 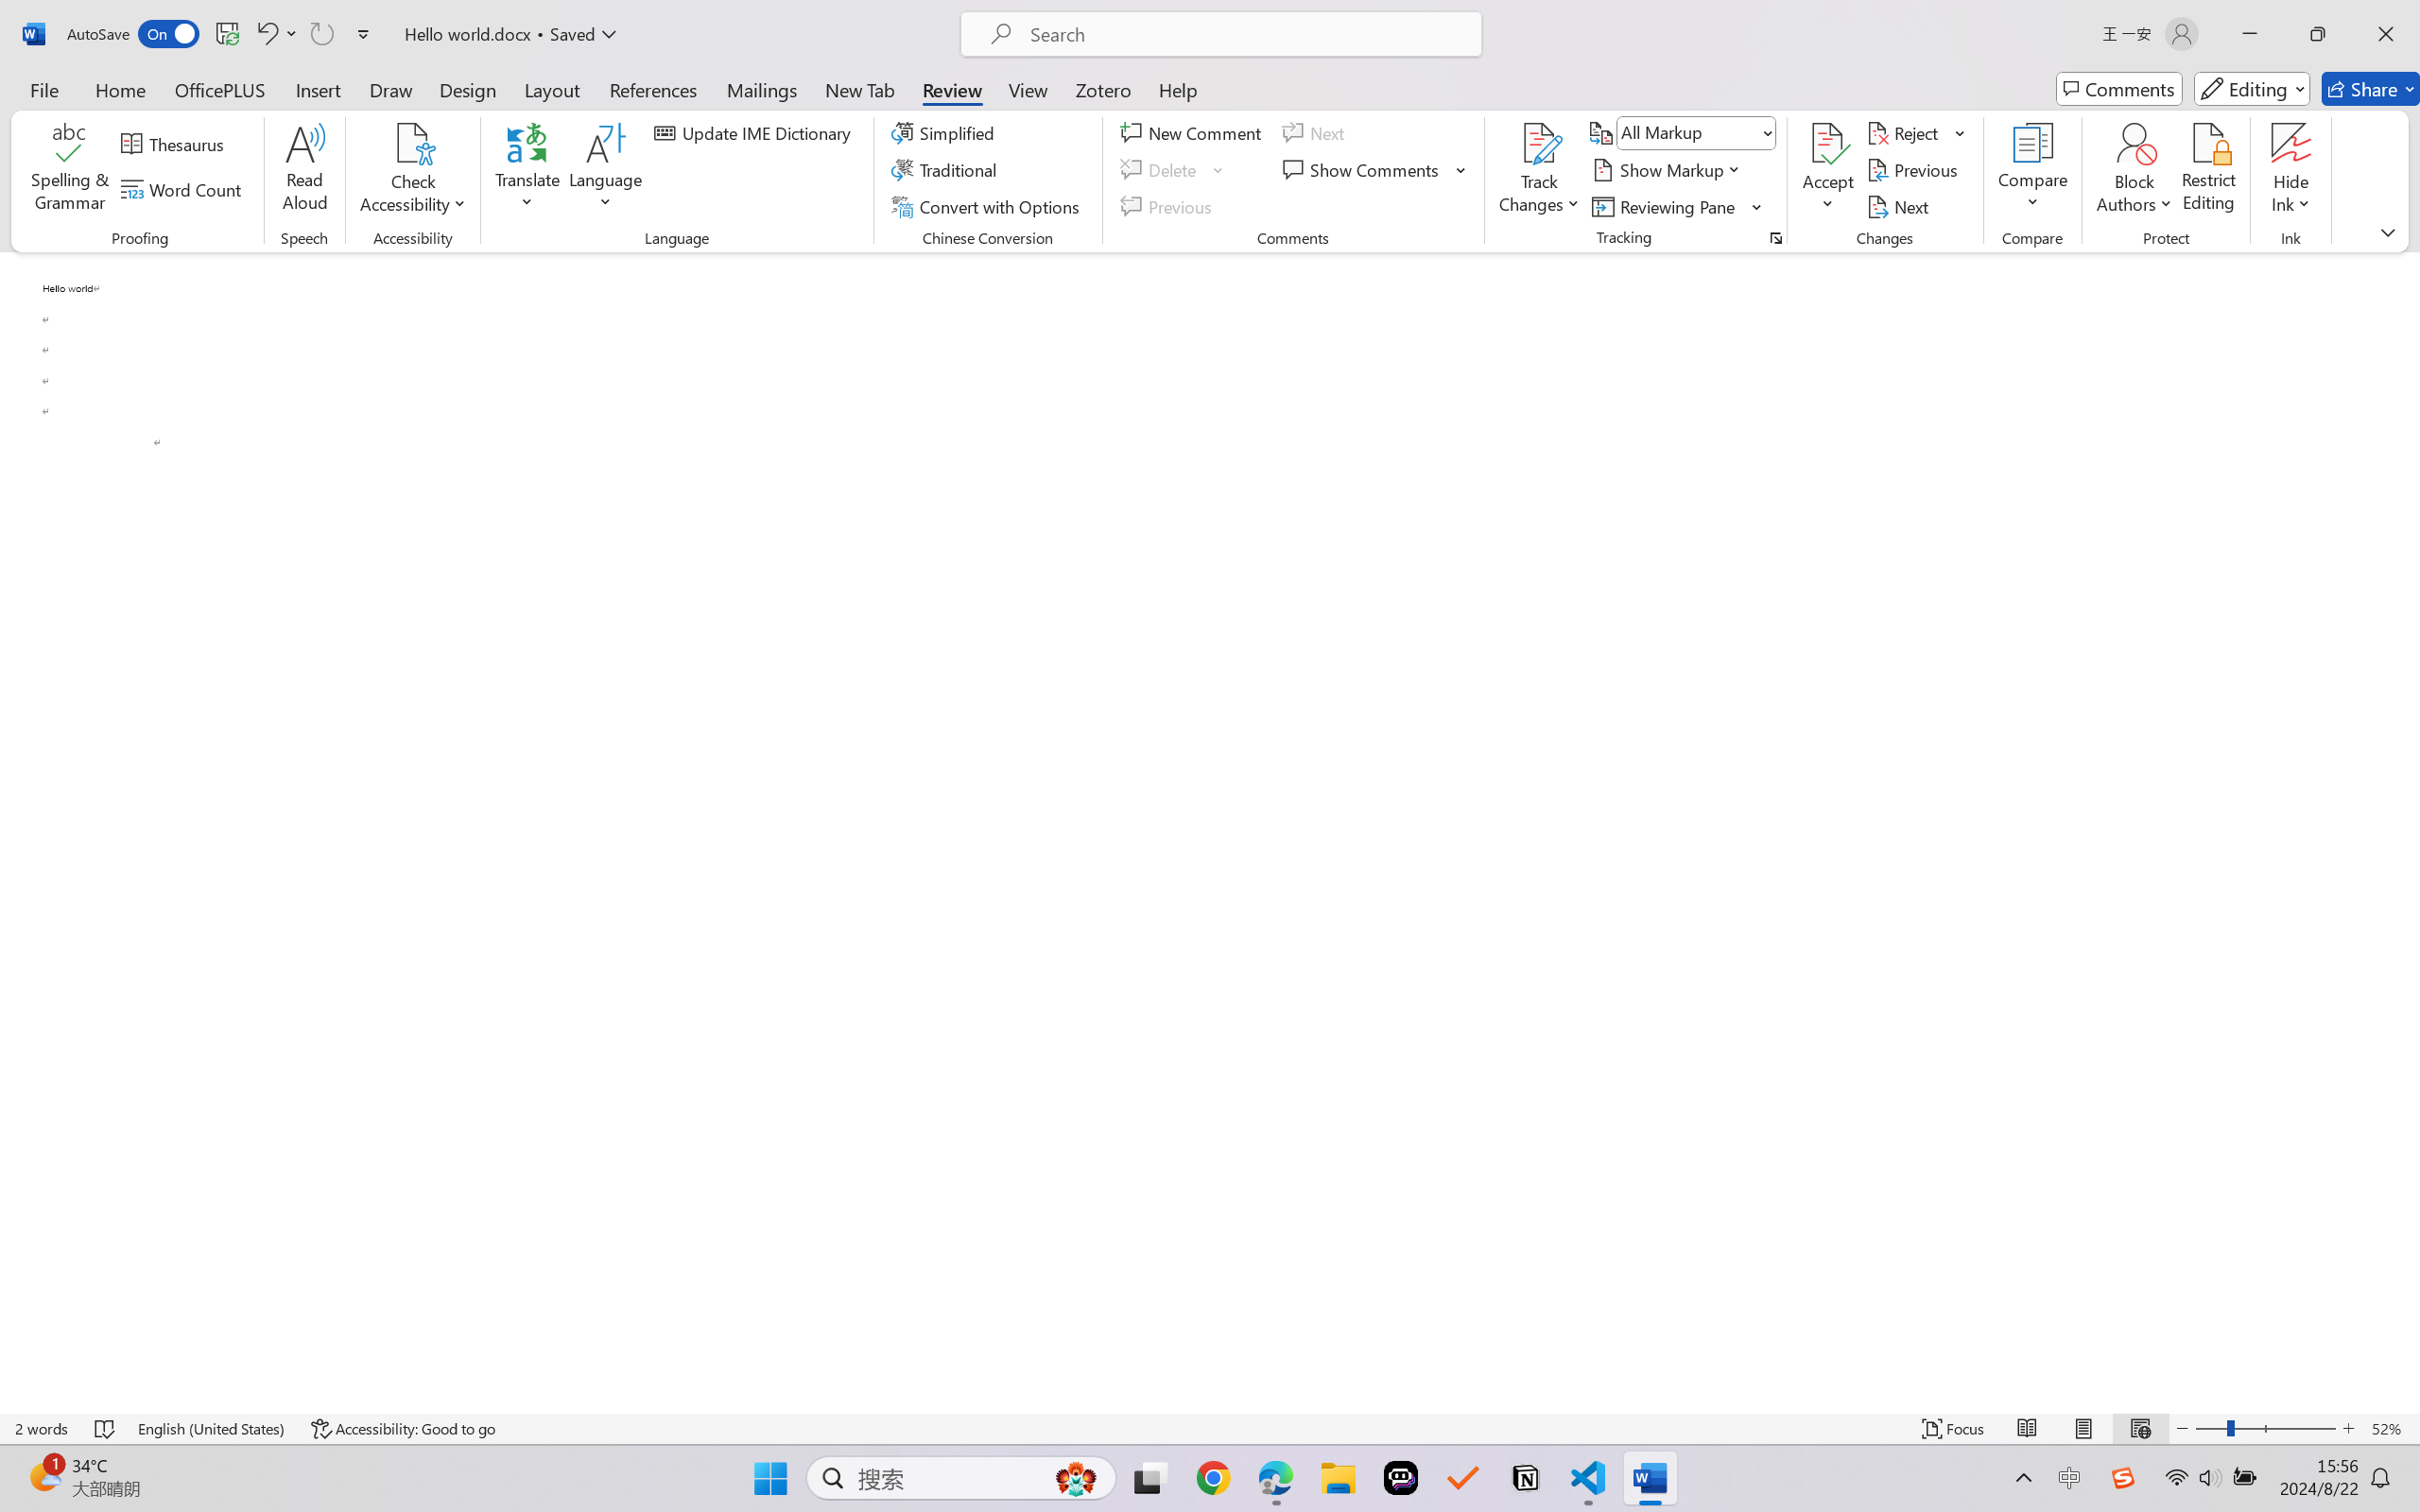 I want to click on Save, so click(x=227, y=34).